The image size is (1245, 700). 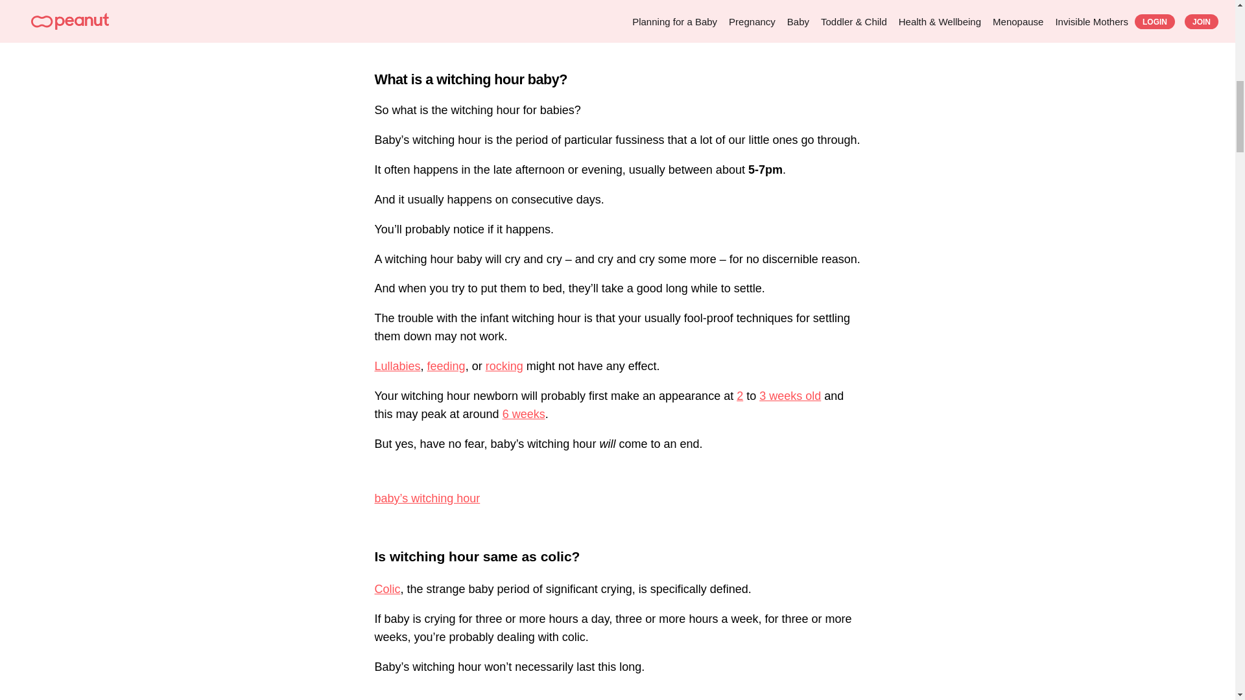 I want to click on Colic, so click(x=388, y=589).